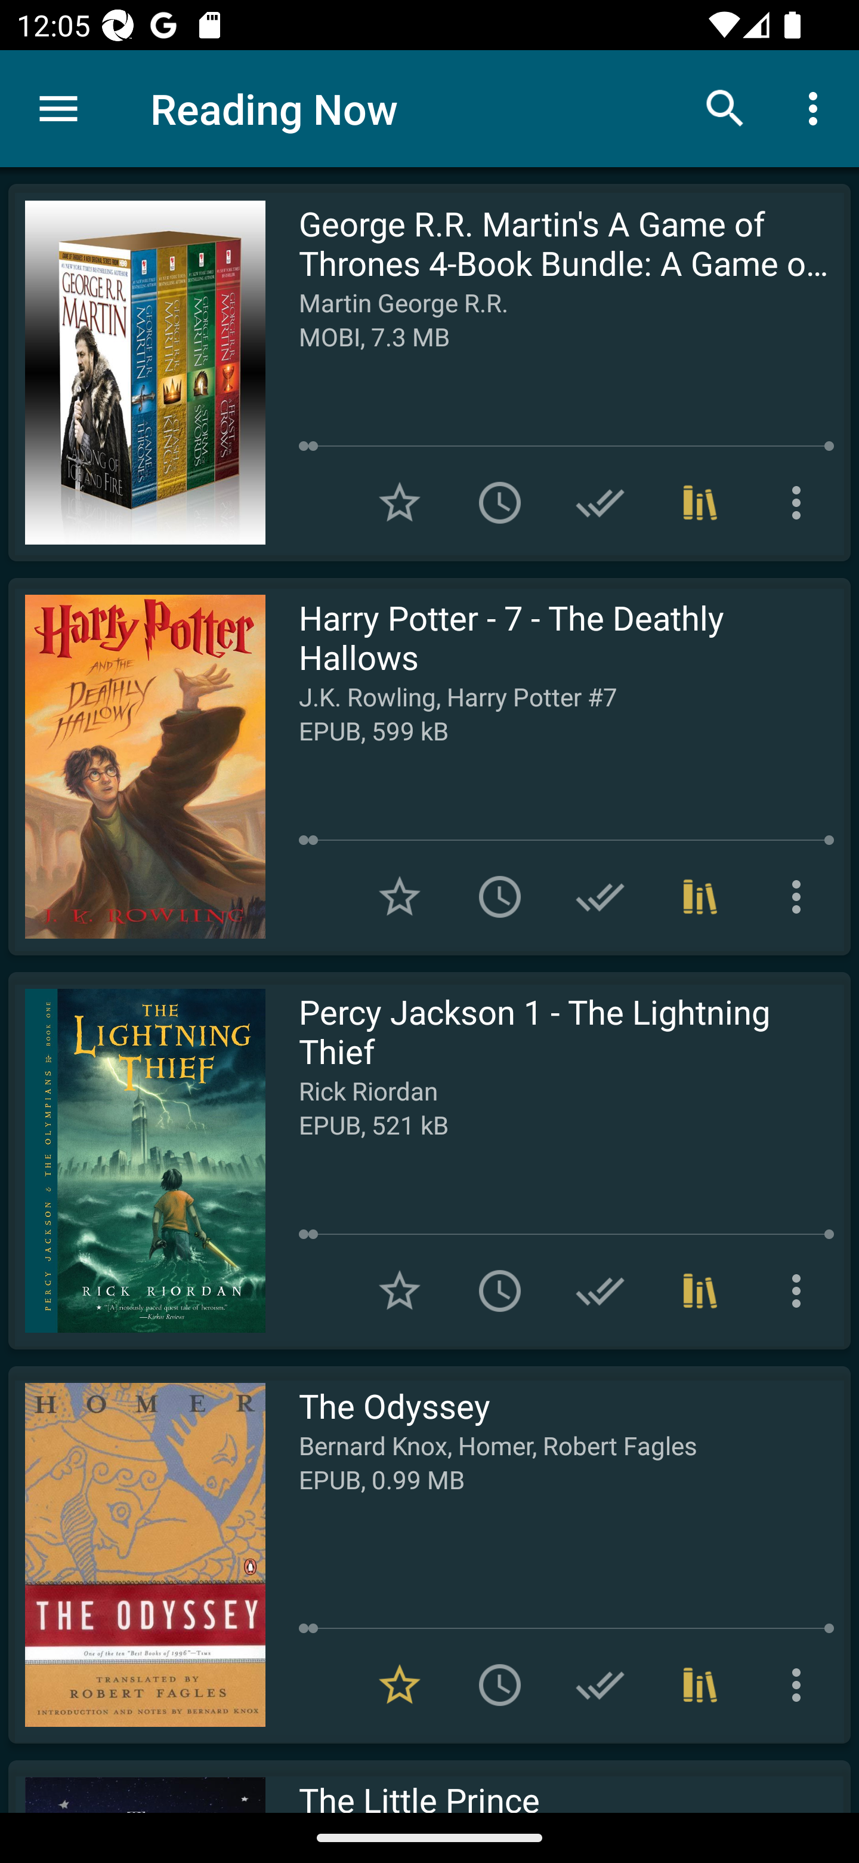  Describe the element at coordinates (725, 107) in the screenshot. I see `Search books & documents` at that location.